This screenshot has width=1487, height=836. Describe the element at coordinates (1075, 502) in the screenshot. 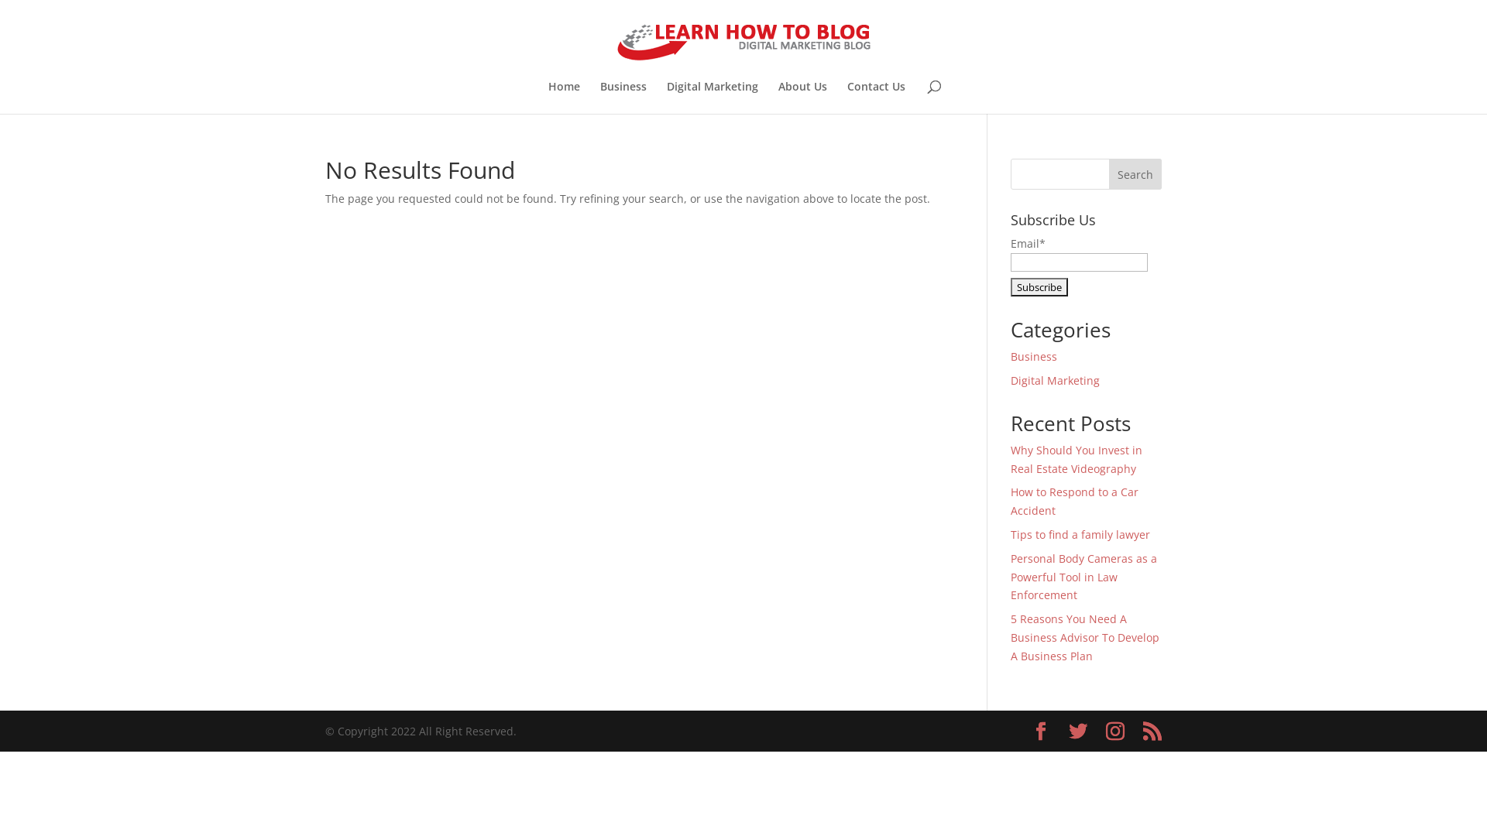

I see `How to Respond to a Car Accident` at that location.